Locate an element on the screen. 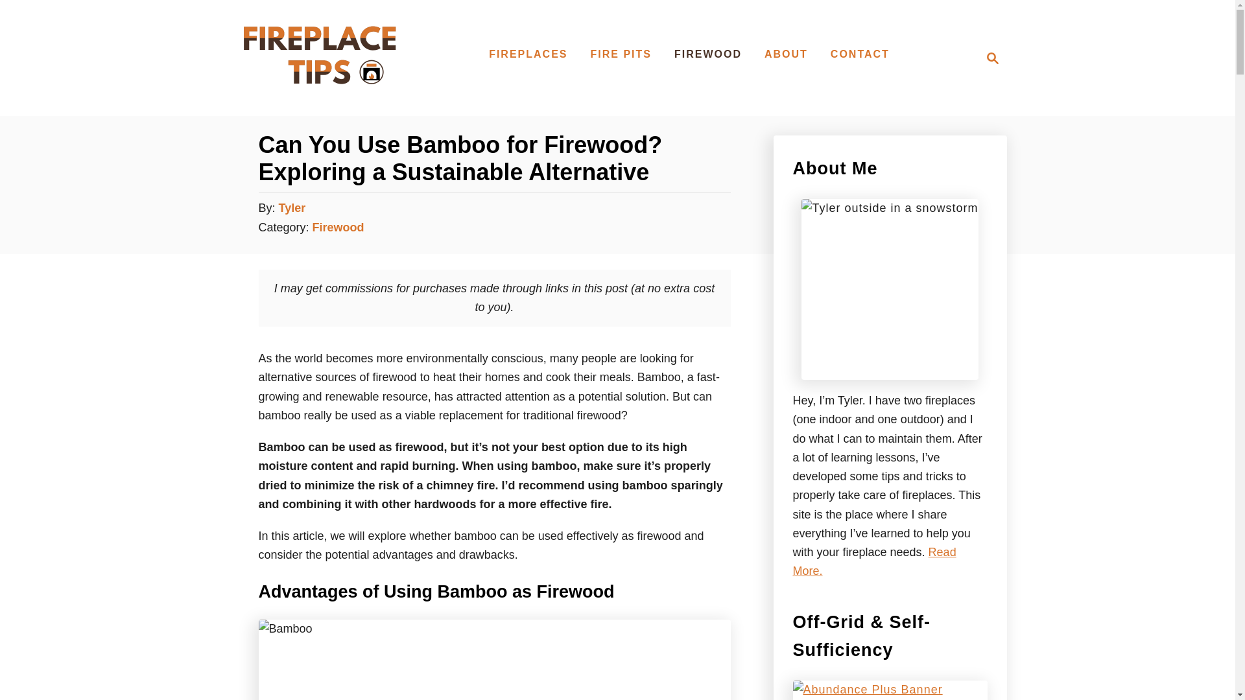  Read More. is located at coordinates (338, 227).